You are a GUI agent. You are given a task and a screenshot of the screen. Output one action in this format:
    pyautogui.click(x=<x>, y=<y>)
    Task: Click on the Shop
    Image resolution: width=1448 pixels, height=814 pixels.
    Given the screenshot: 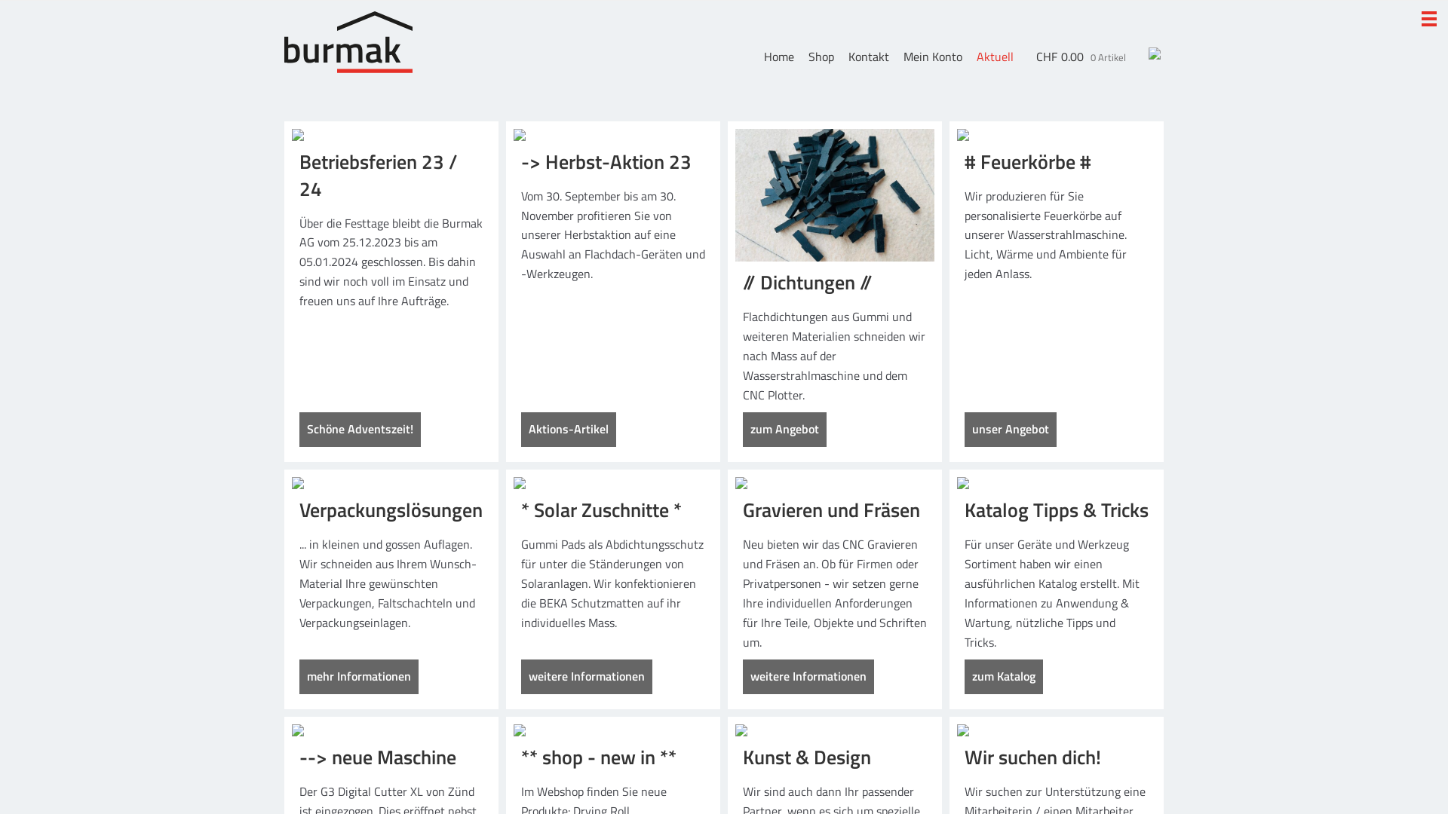 What is the action you would take?
    pyautogui.click(x=821, y=57)
    